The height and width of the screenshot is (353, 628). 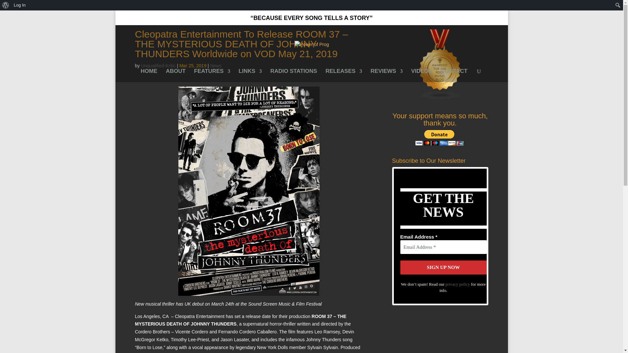 What do you see at coordinates (250, 75) in the screenshot?
I see `LINKS` at bounding box center [250, 75].